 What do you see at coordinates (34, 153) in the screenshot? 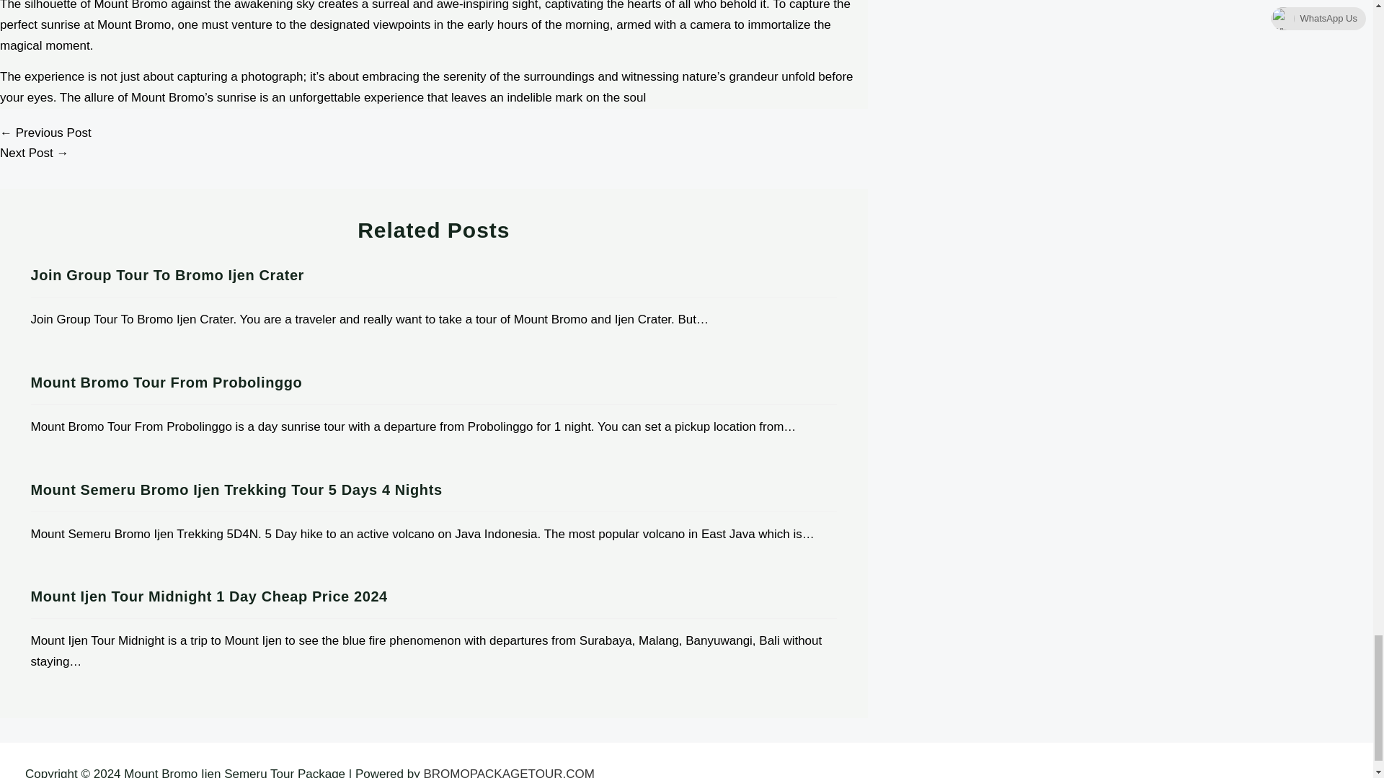
I see `Revisiting History: Mount Bromo'S Last Eruption Unraveled` at bounding box center [34, 153].